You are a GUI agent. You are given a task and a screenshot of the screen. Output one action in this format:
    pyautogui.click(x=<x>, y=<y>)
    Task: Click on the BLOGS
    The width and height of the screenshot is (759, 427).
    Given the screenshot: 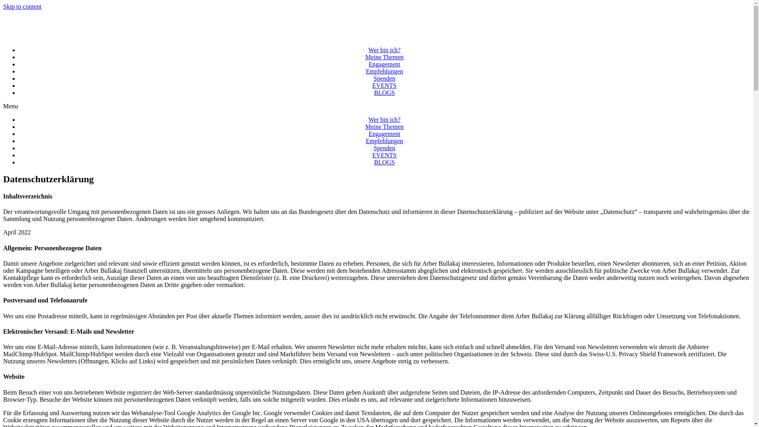 What is the action you would take?
    pyautogui.click(x=384, y=162)
    